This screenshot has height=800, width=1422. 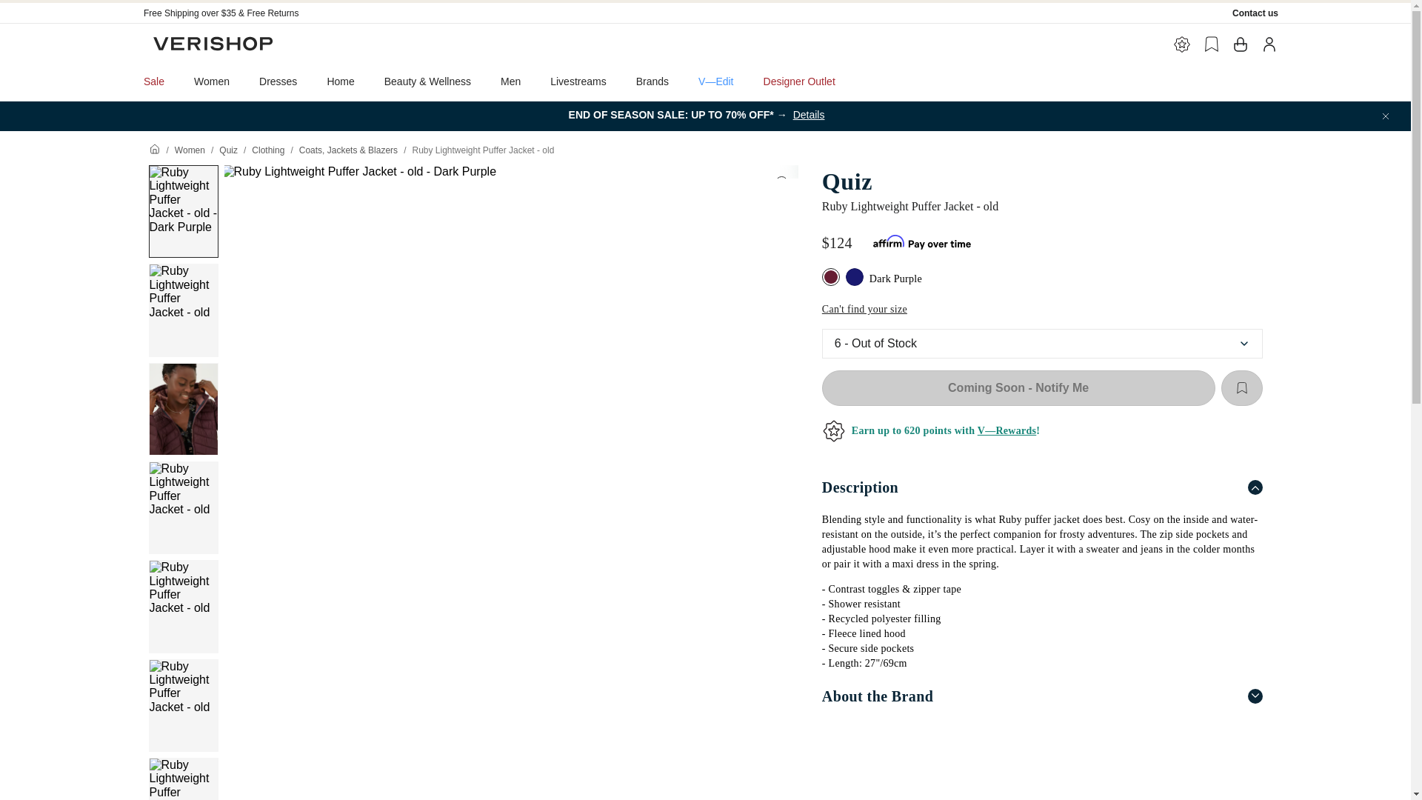 What do you see at coordinates (832, 279) in the screenshot?
I see `Dark Purple` at bounding box center [832, 279].